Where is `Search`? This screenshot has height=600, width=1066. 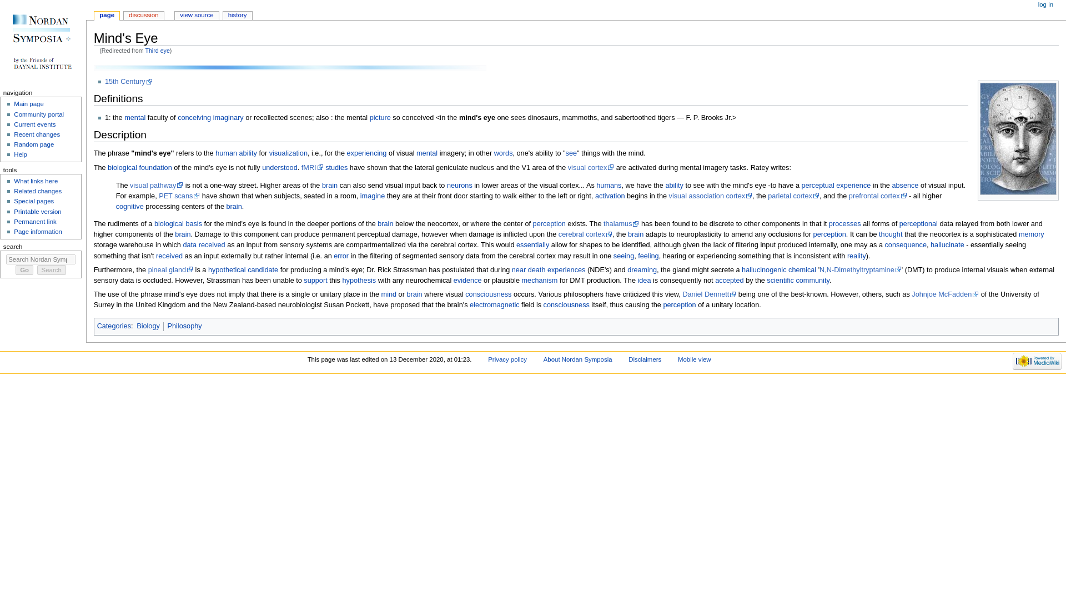 Search is located at coordinates (52, 270).